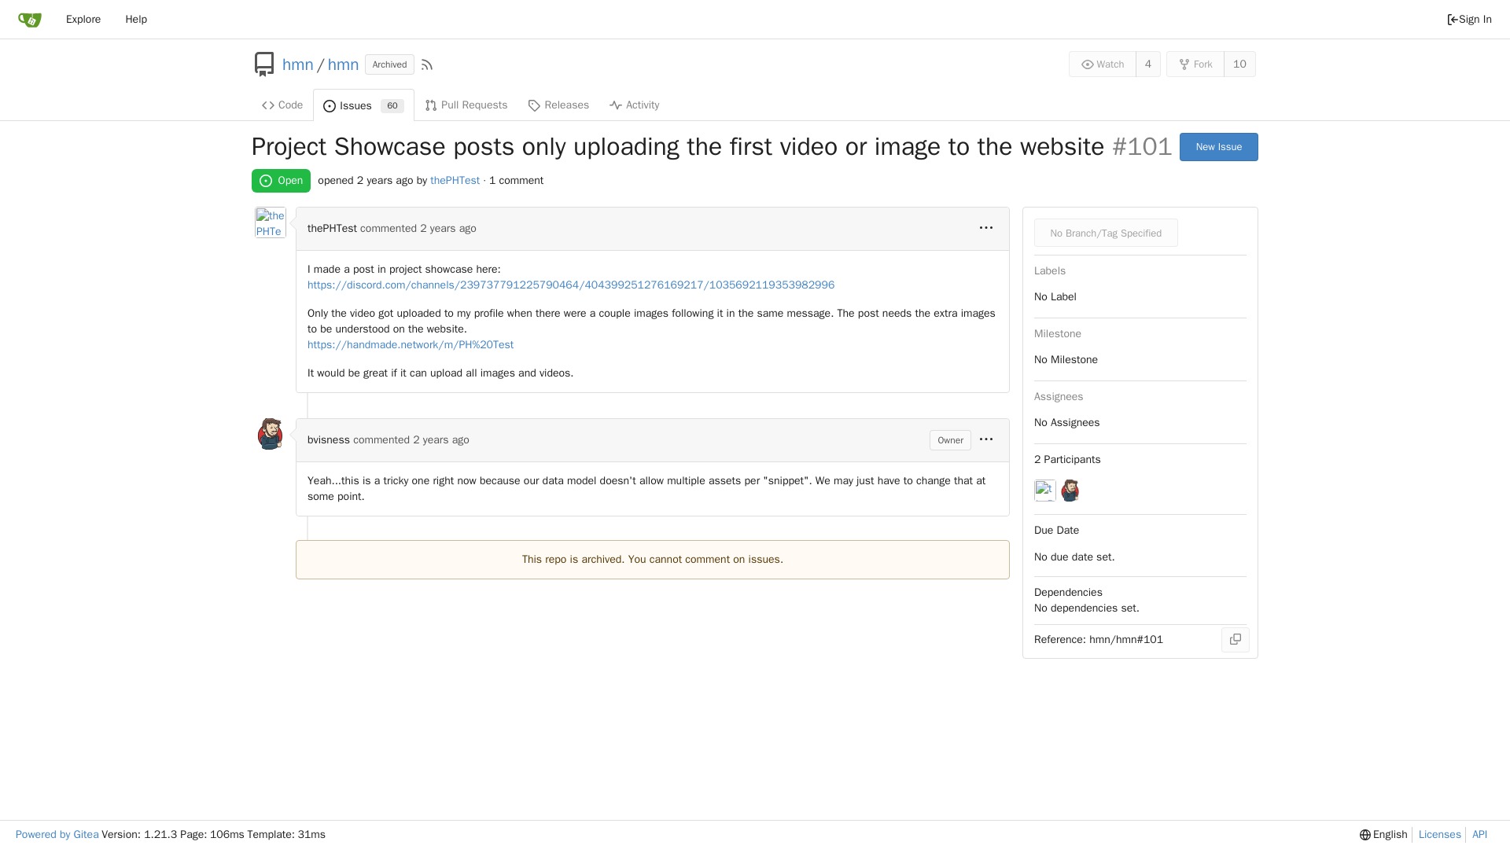  What do you see at coordinates (634, 105) in the screenshot?
I see `Explore` at bounding box center [634, 105].